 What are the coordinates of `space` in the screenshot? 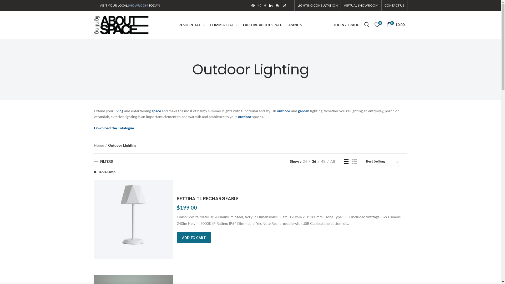 It's located at (156, 111).